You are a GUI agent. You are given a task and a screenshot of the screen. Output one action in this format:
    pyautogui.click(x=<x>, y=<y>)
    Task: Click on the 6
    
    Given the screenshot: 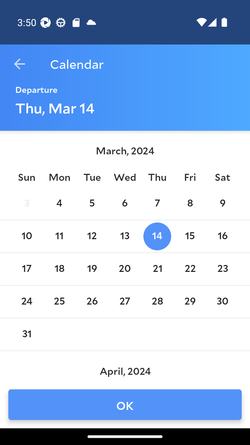 What is the action you would take?
    pyautogui.click(x=124, y=204)
    